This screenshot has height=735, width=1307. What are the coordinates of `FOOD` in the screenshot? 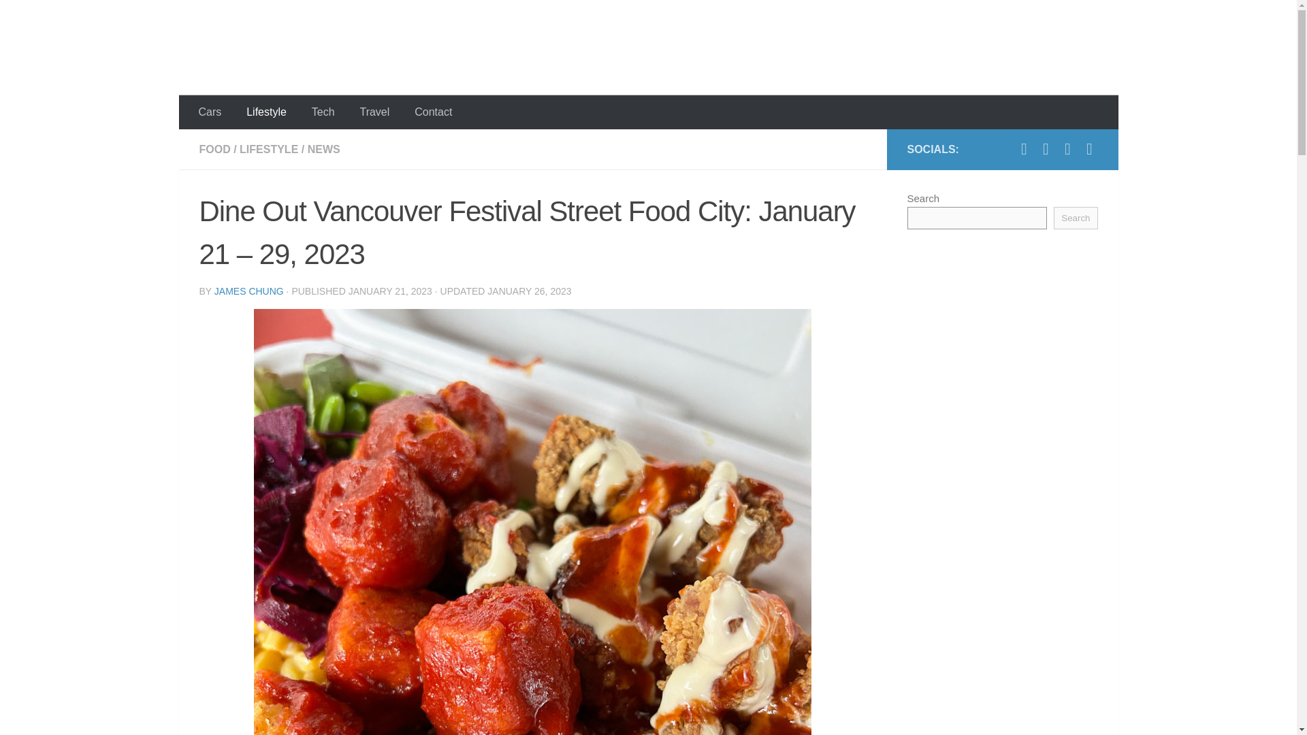 It's located at (214, 148).